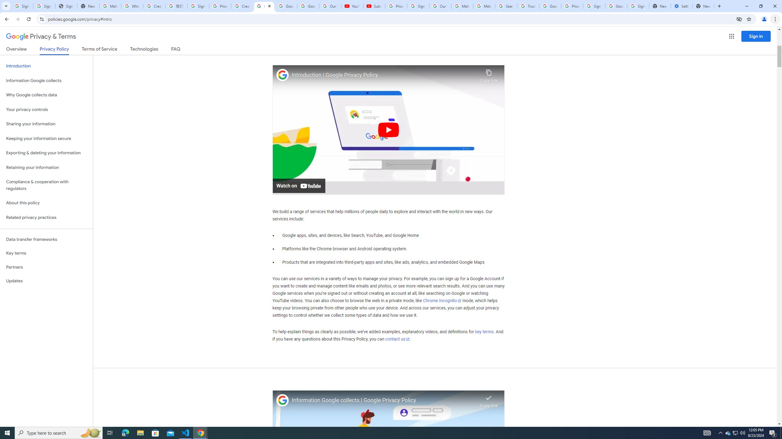 The image size is (782, 439). I want to click on Sign in - Google Accounts, so click(594, 6).